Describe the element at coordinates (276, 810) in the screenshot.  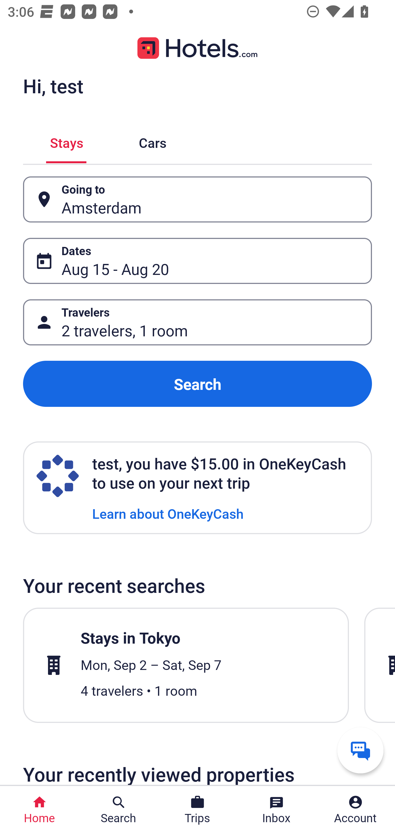
I see `Inbox Inbox Button` at that location.